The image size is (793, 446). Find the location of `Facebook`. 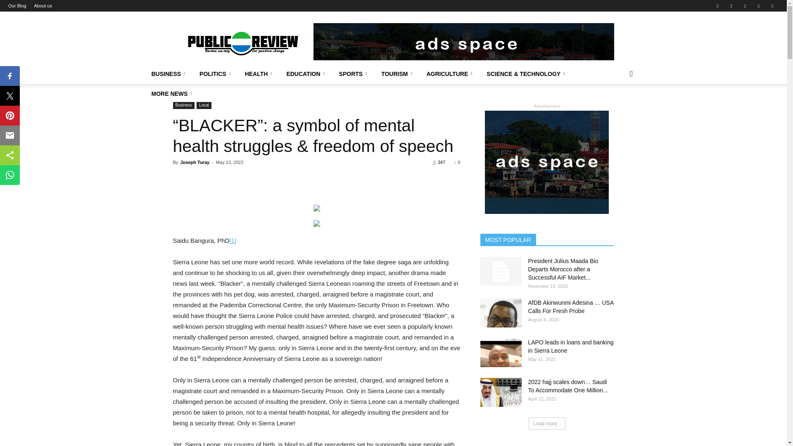

Facebook is located at coordinates (717, 6).